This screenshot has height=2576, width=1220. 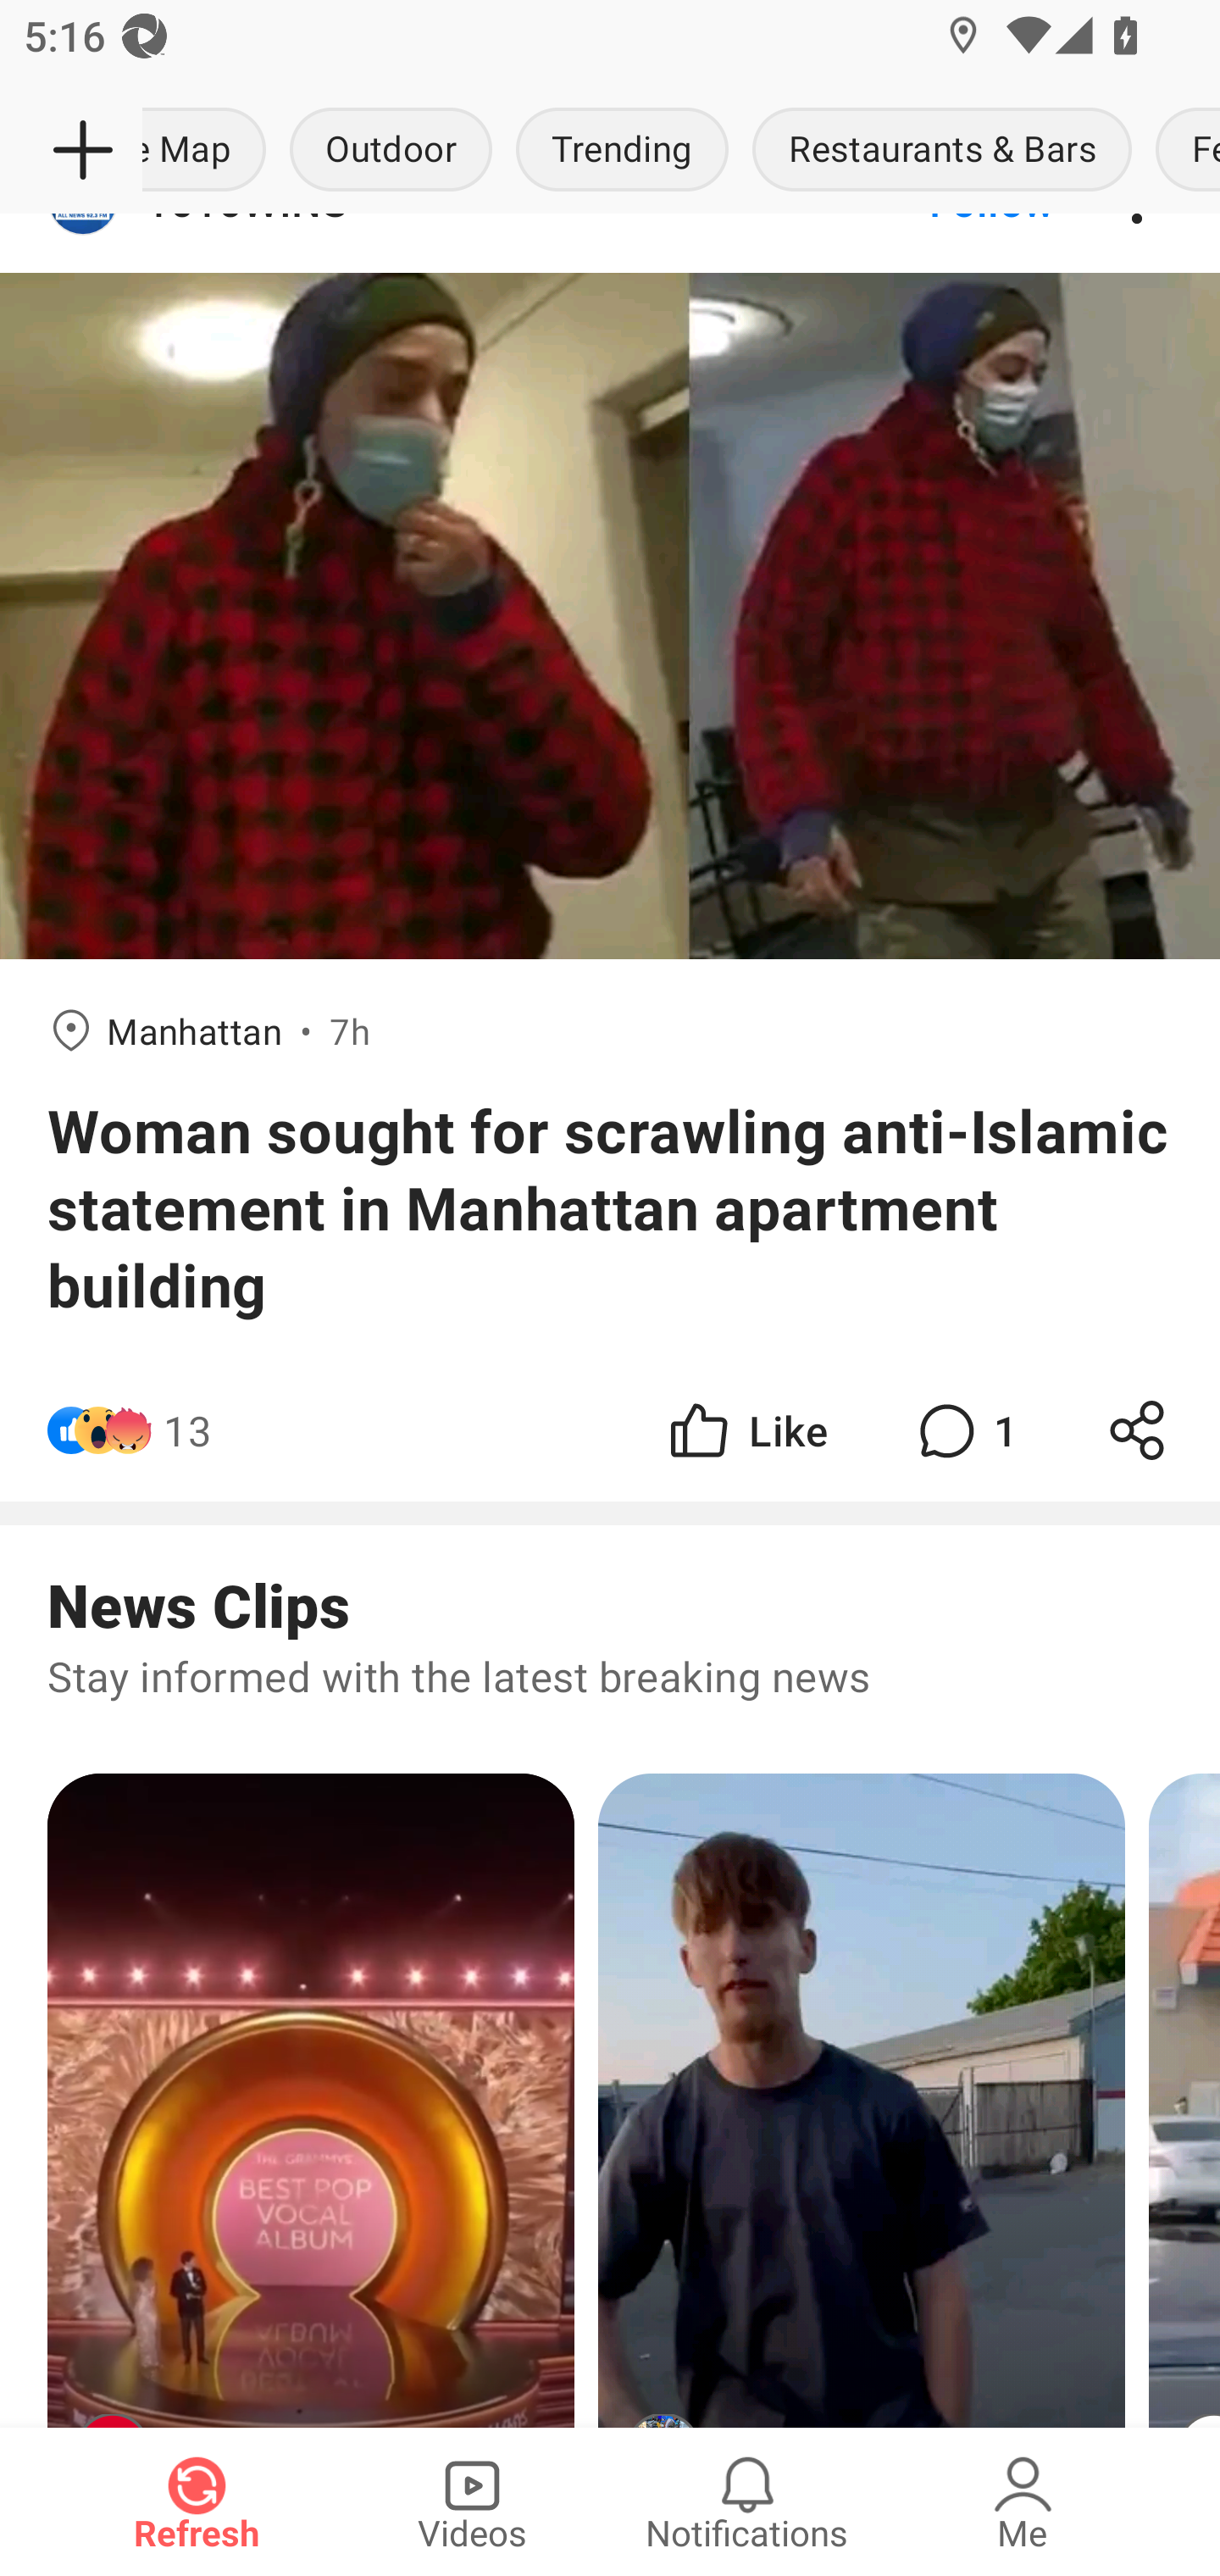 What do you see at coordinates (472, 2501) in the screenshot?
I see `Videos` at bounding box center [472, 2501].